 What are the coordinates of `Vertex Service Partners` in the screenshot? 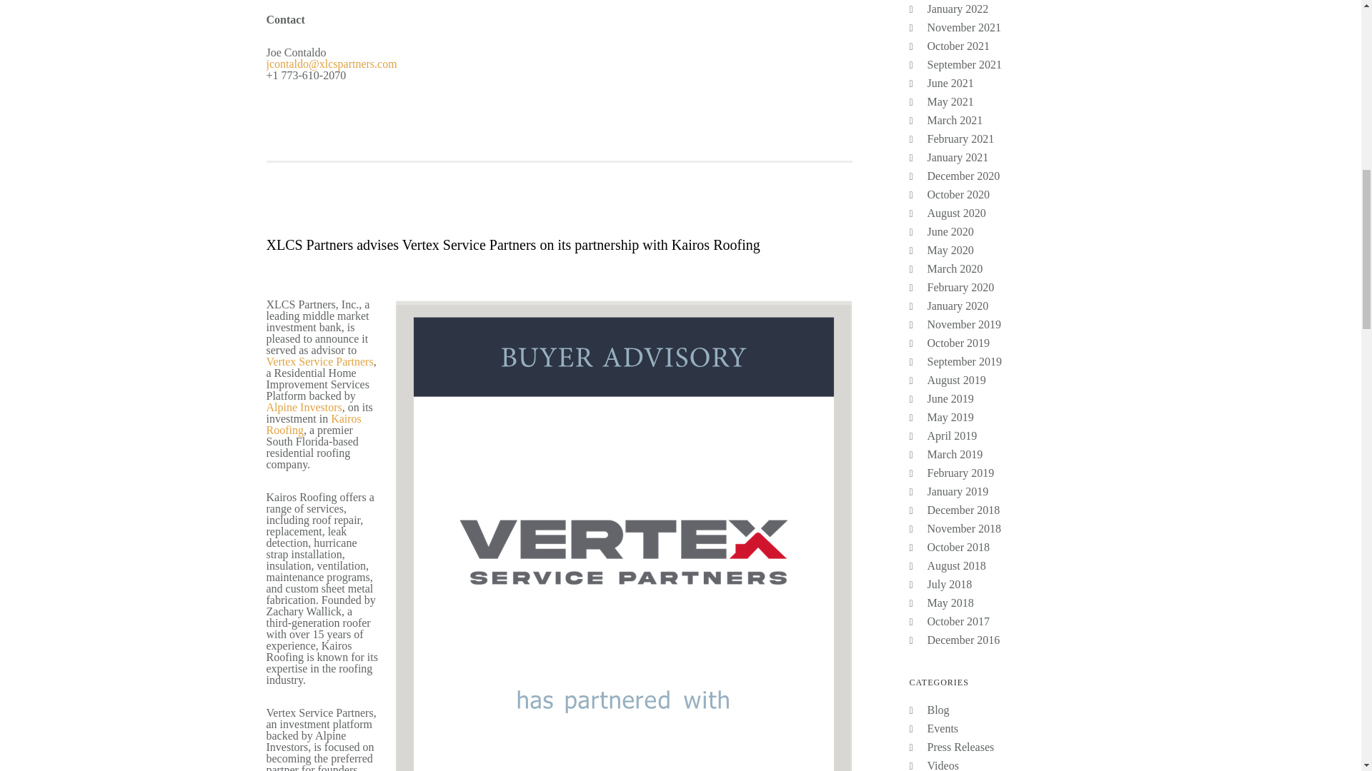 It's located at (319, 361).